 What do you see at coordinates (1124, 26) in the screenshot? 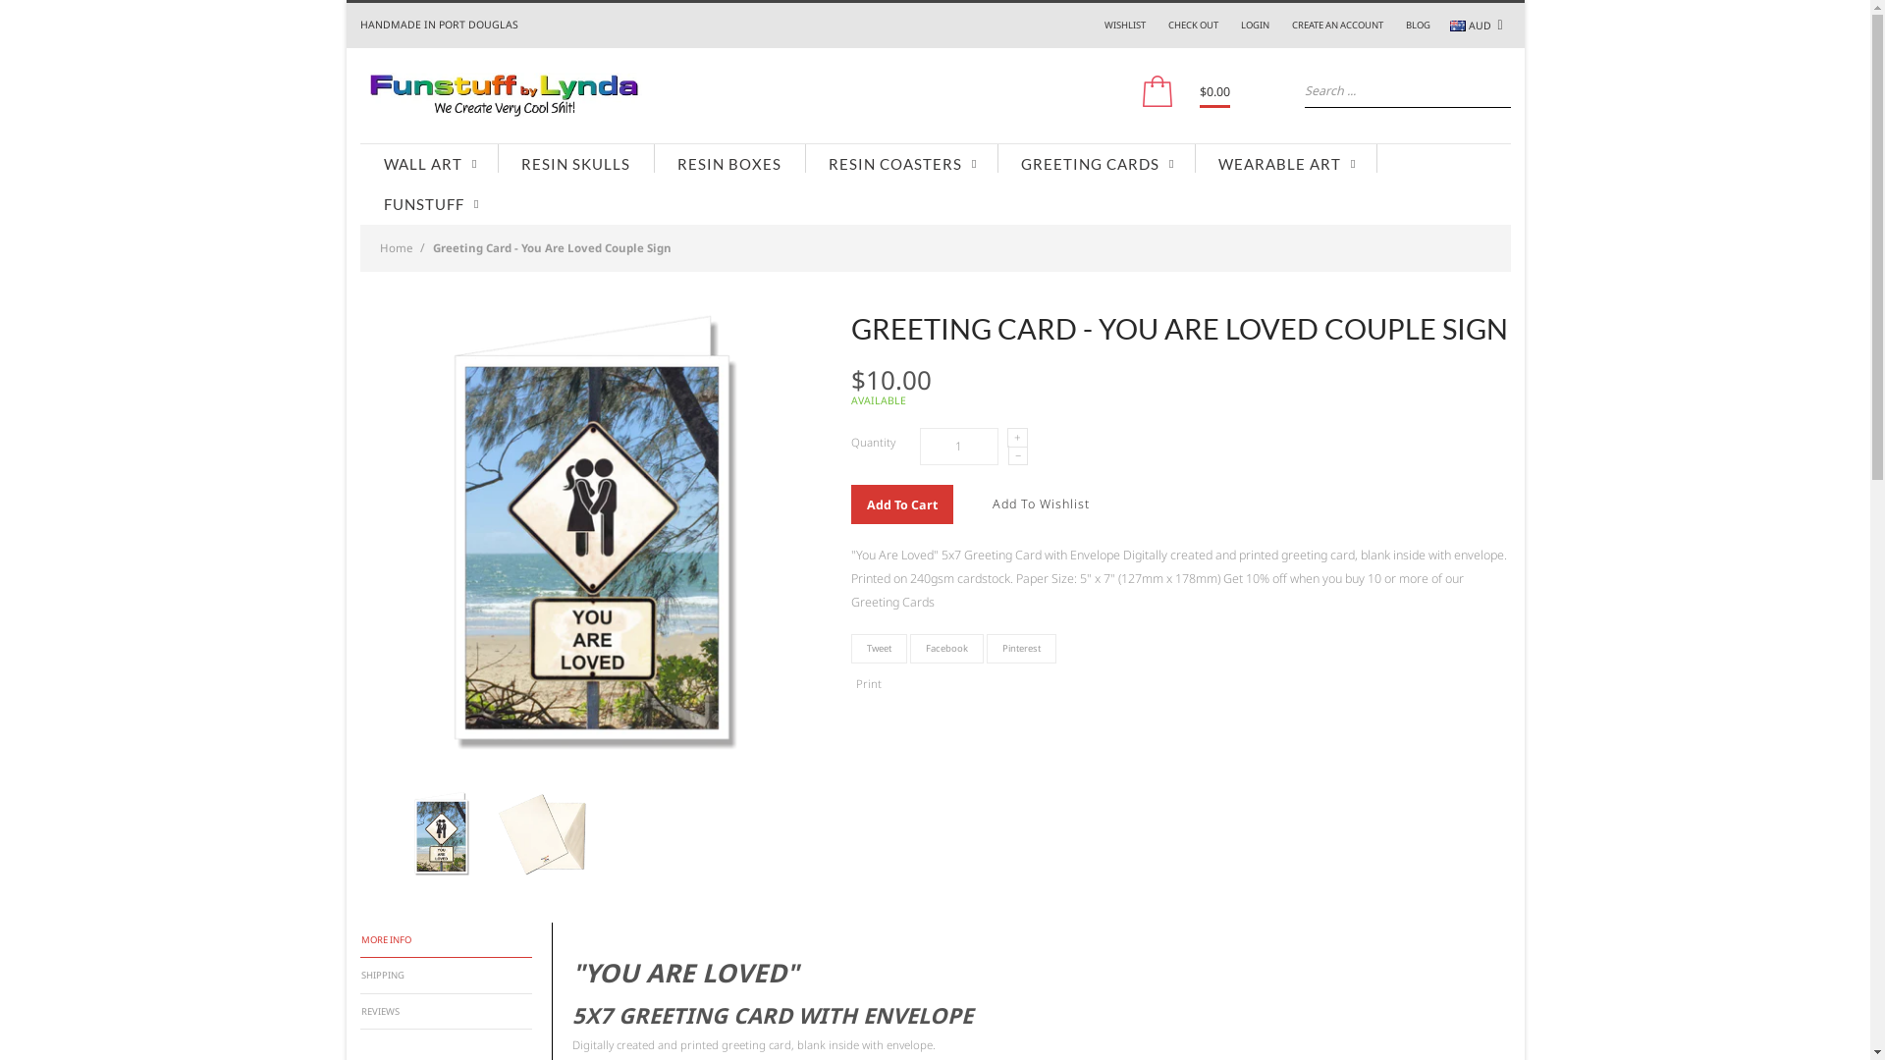
I see `WISHLIST` at bounding box center [1124, 26].